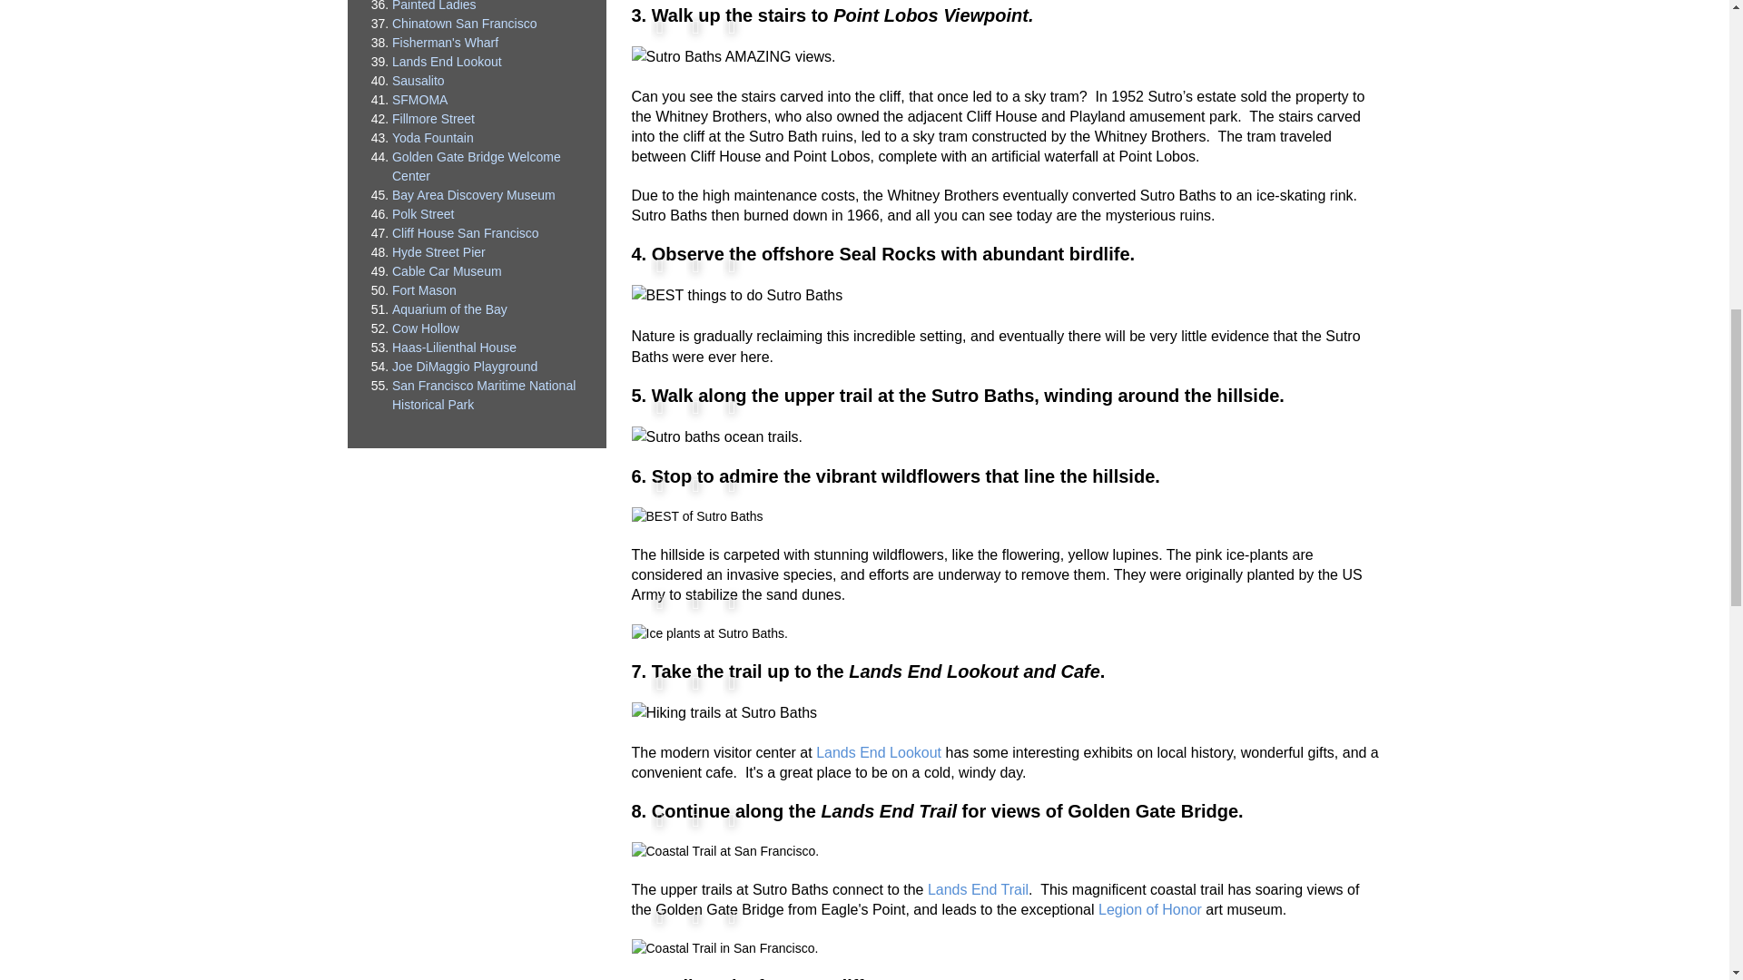 Image resolution: width=1743 pixels, height=980 pixels. Describe the element at coordinates (717, 436) in the screenshot. I see `Sutro baths ocean trails.` at that location.